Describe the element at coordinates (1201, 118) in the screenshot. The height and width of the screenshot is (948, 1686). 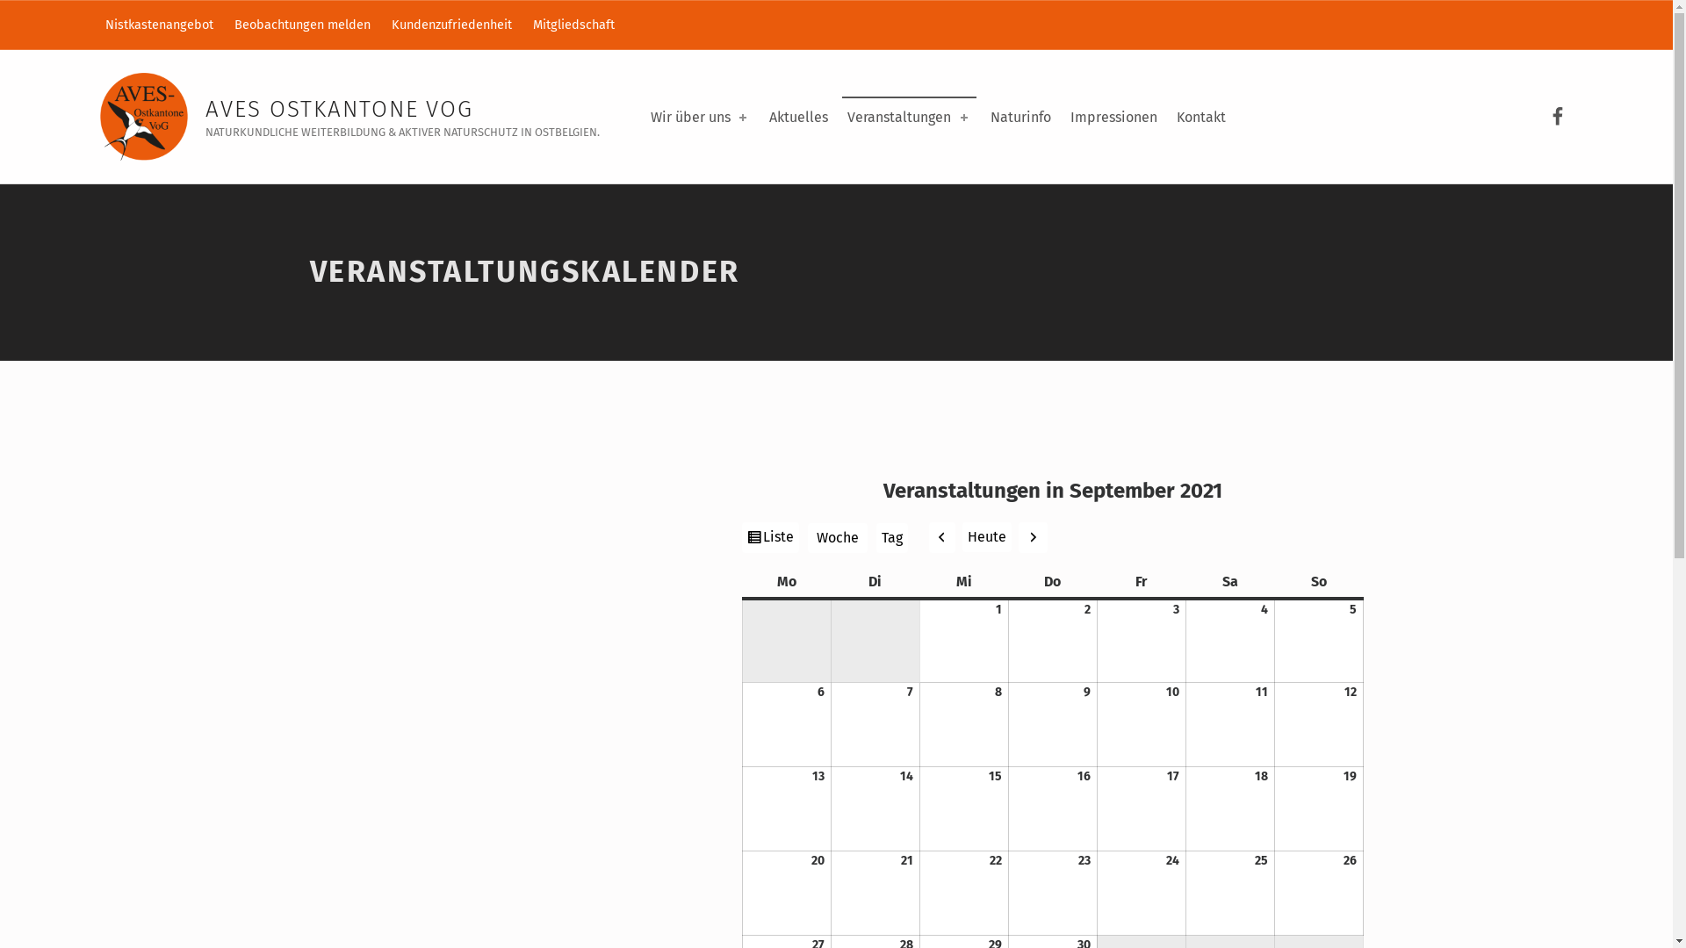
I see `Kontakt` at that location.